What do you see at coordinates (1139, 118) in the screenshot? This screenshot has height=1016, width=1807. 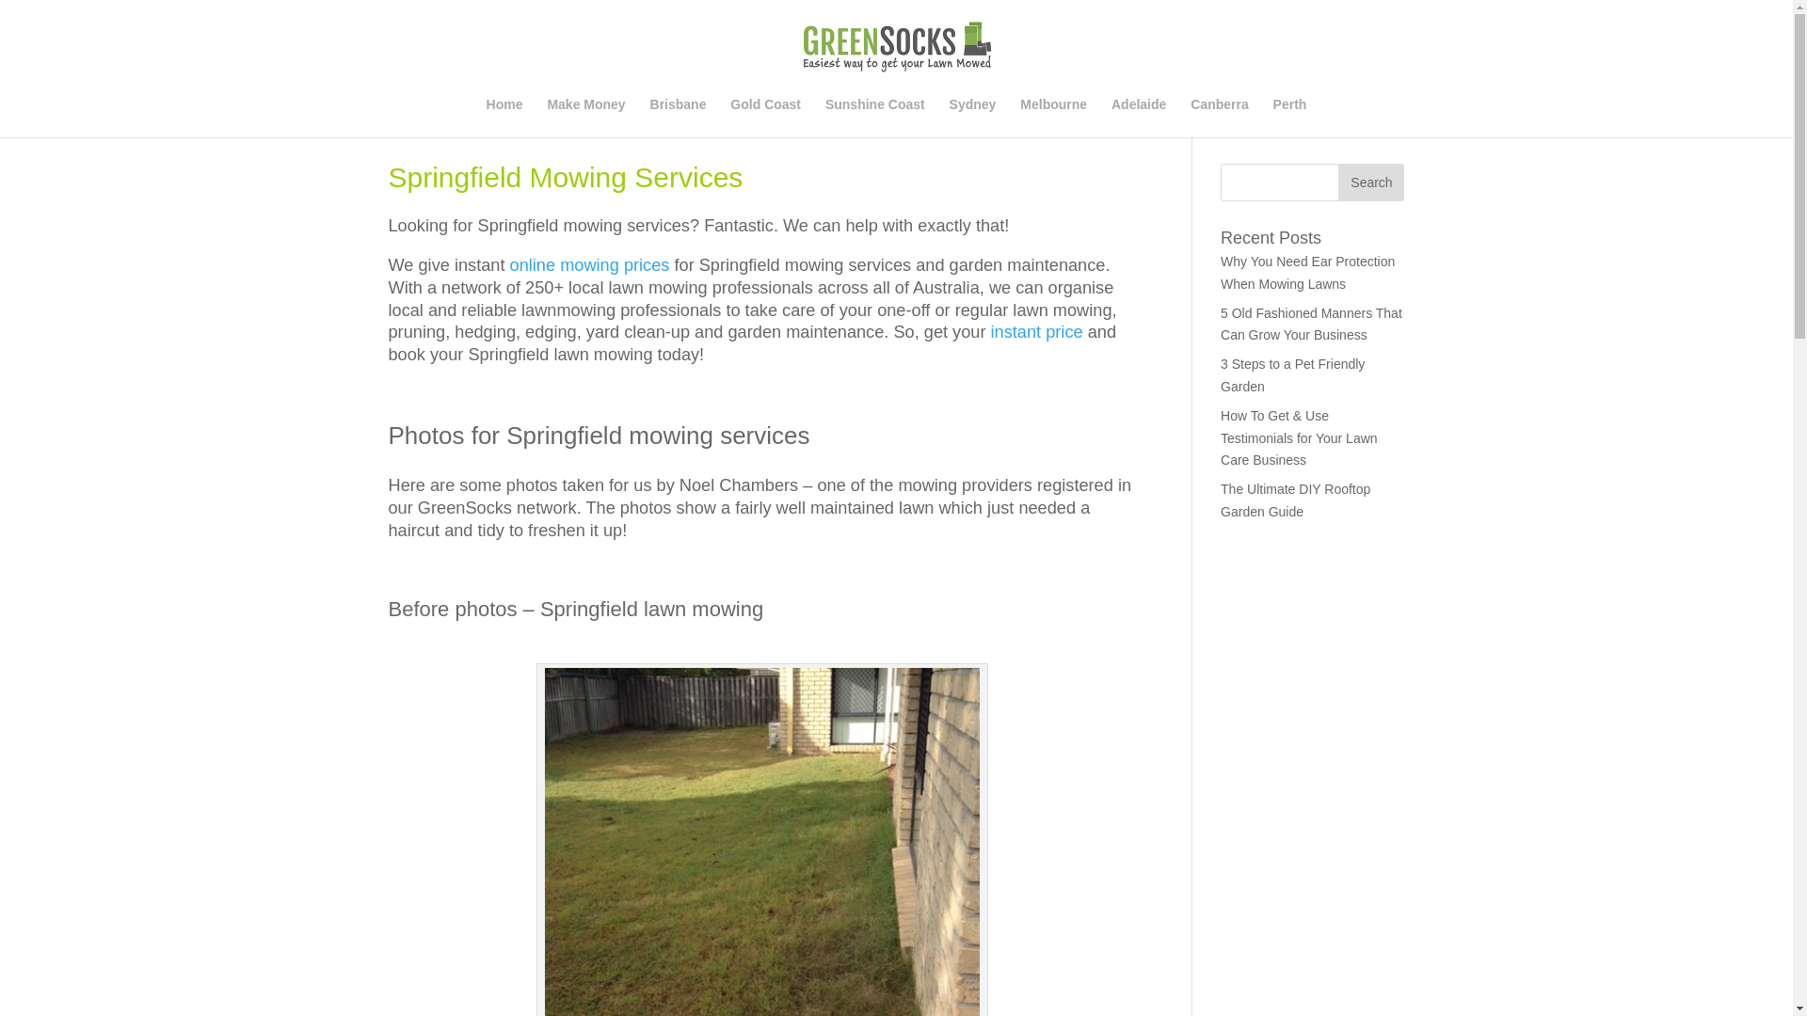 I see `Adelaide` at bounding box center [1139, 118].